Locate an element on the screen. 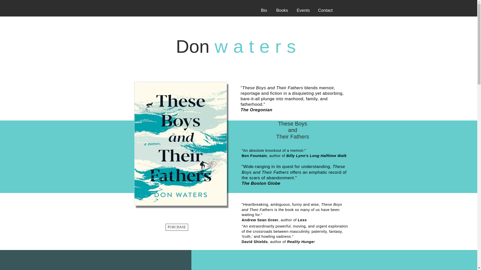 The height and width of the screenshot is (270, 481). Books is located at coordinates (282, 8).